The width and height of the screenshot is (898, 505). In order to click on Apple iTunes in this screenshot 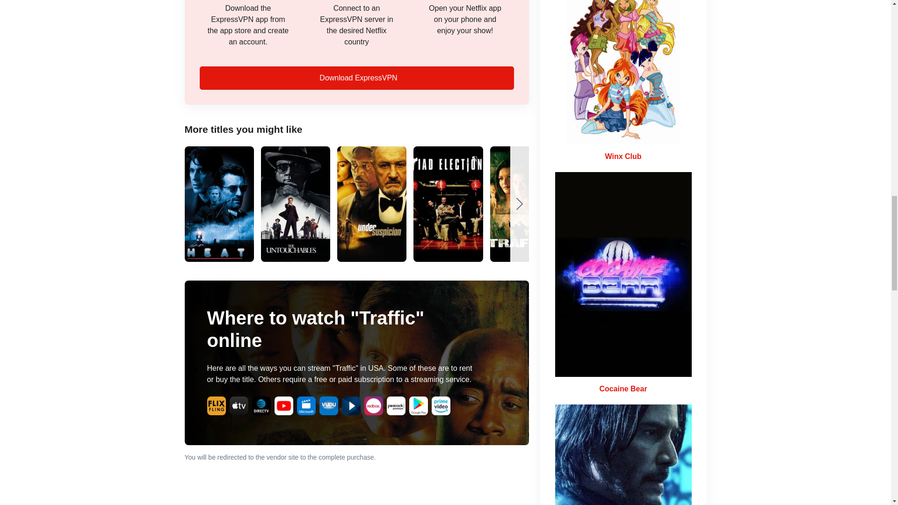, I will do `click(238, 405)`.